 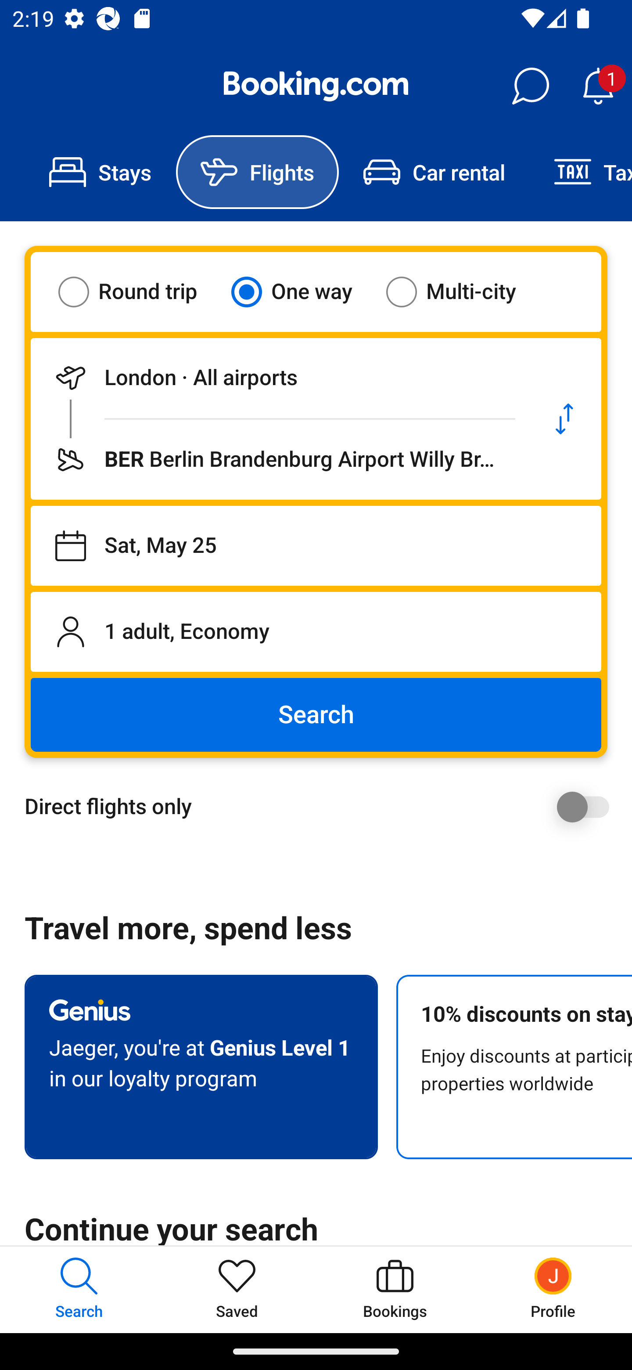 What do you see at coordinates (581, 172) in the screenshot?
I see `Taxi` at bounding box center [581, 172].